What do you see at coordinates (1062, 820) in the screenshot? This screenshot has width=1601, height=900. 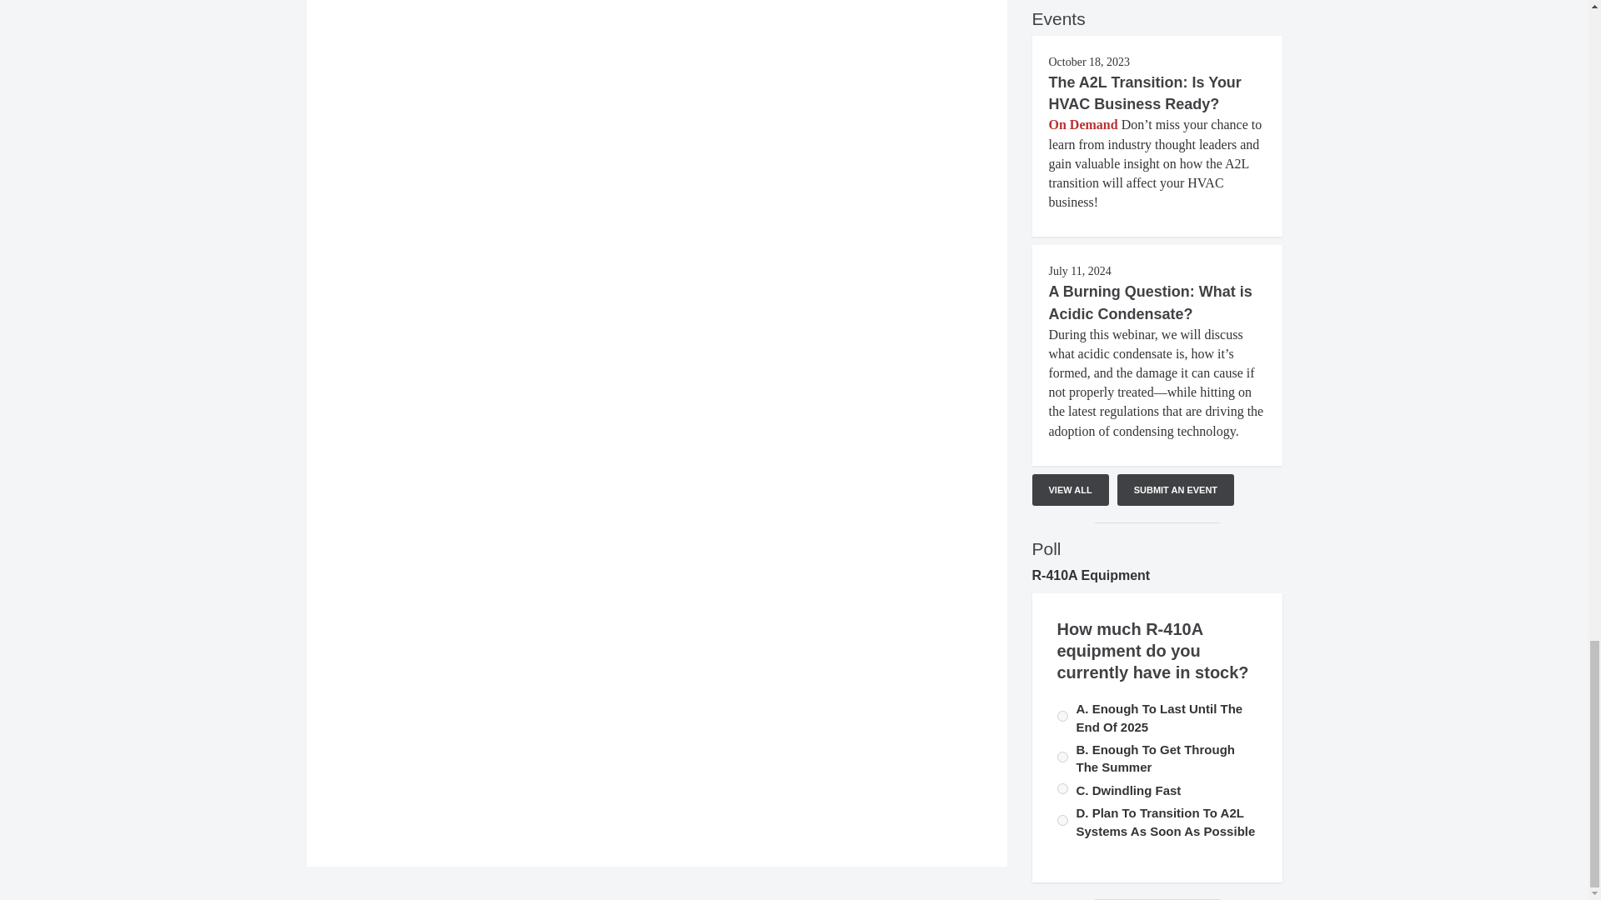 I see `599` at bounding box center [1062, 820].